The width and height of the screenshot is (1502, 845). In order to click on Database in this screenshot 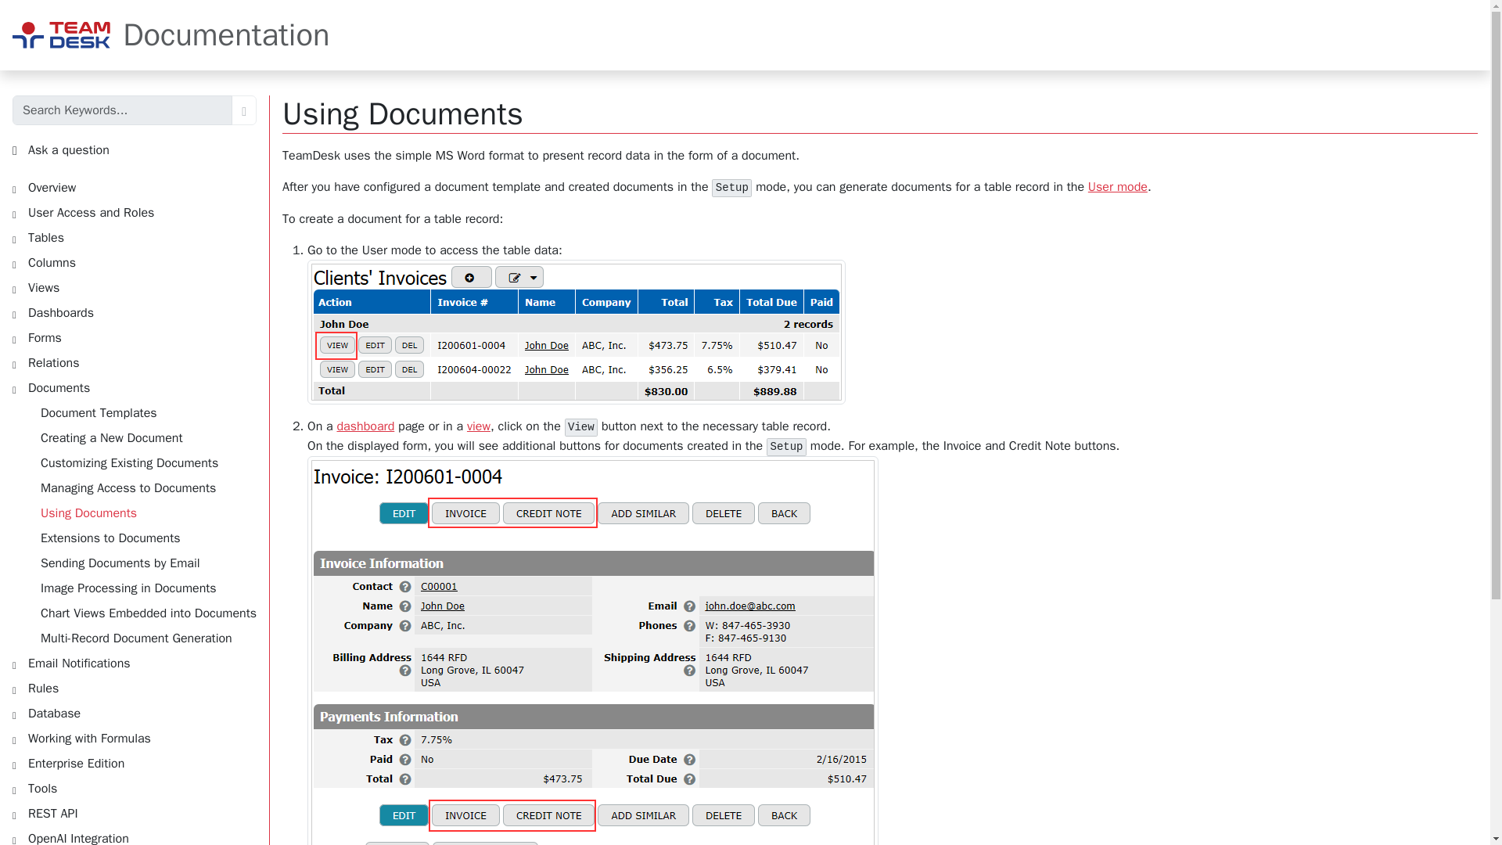, I will do `click(135, 714)`.